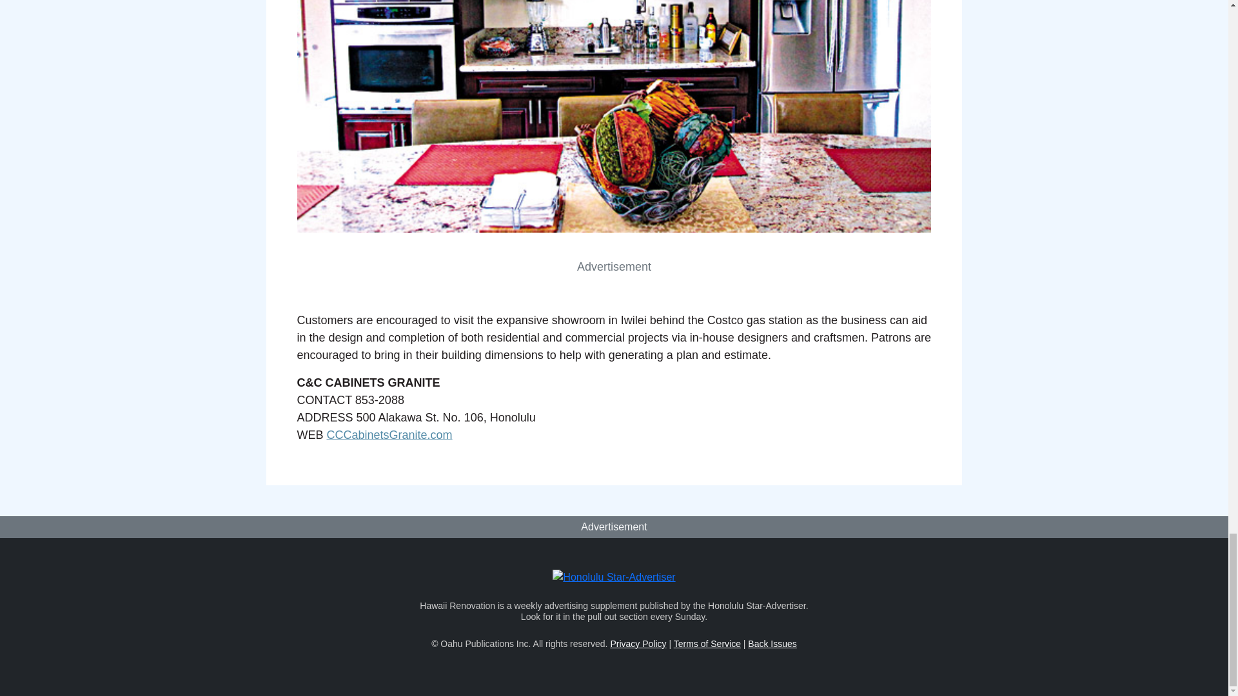  What do you see at coordinates (638, 643) in the screenshot?
I see `Privacy Policy` at bounding box center [638, 643].